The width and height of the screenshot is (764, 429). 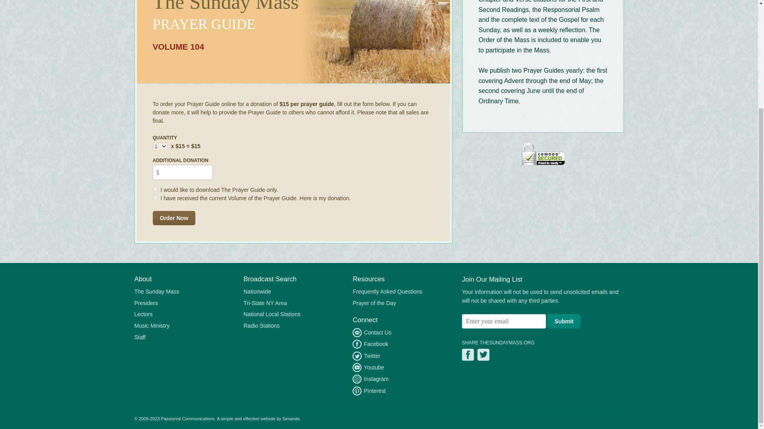 I want to click on Presiders, so click(x=146, y=303).